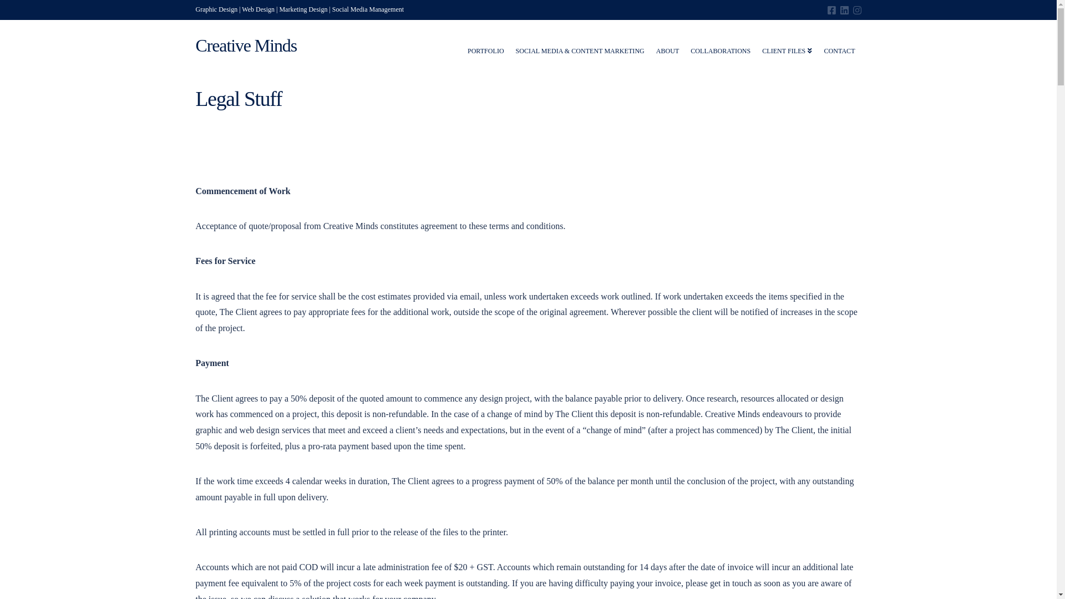 This screenshot has height=599, width=1065. Describe the element at coordinates (580, 45) in the screenshot. I see `SOCIAL MEDIA & CONTENT MARKETING` at that location.